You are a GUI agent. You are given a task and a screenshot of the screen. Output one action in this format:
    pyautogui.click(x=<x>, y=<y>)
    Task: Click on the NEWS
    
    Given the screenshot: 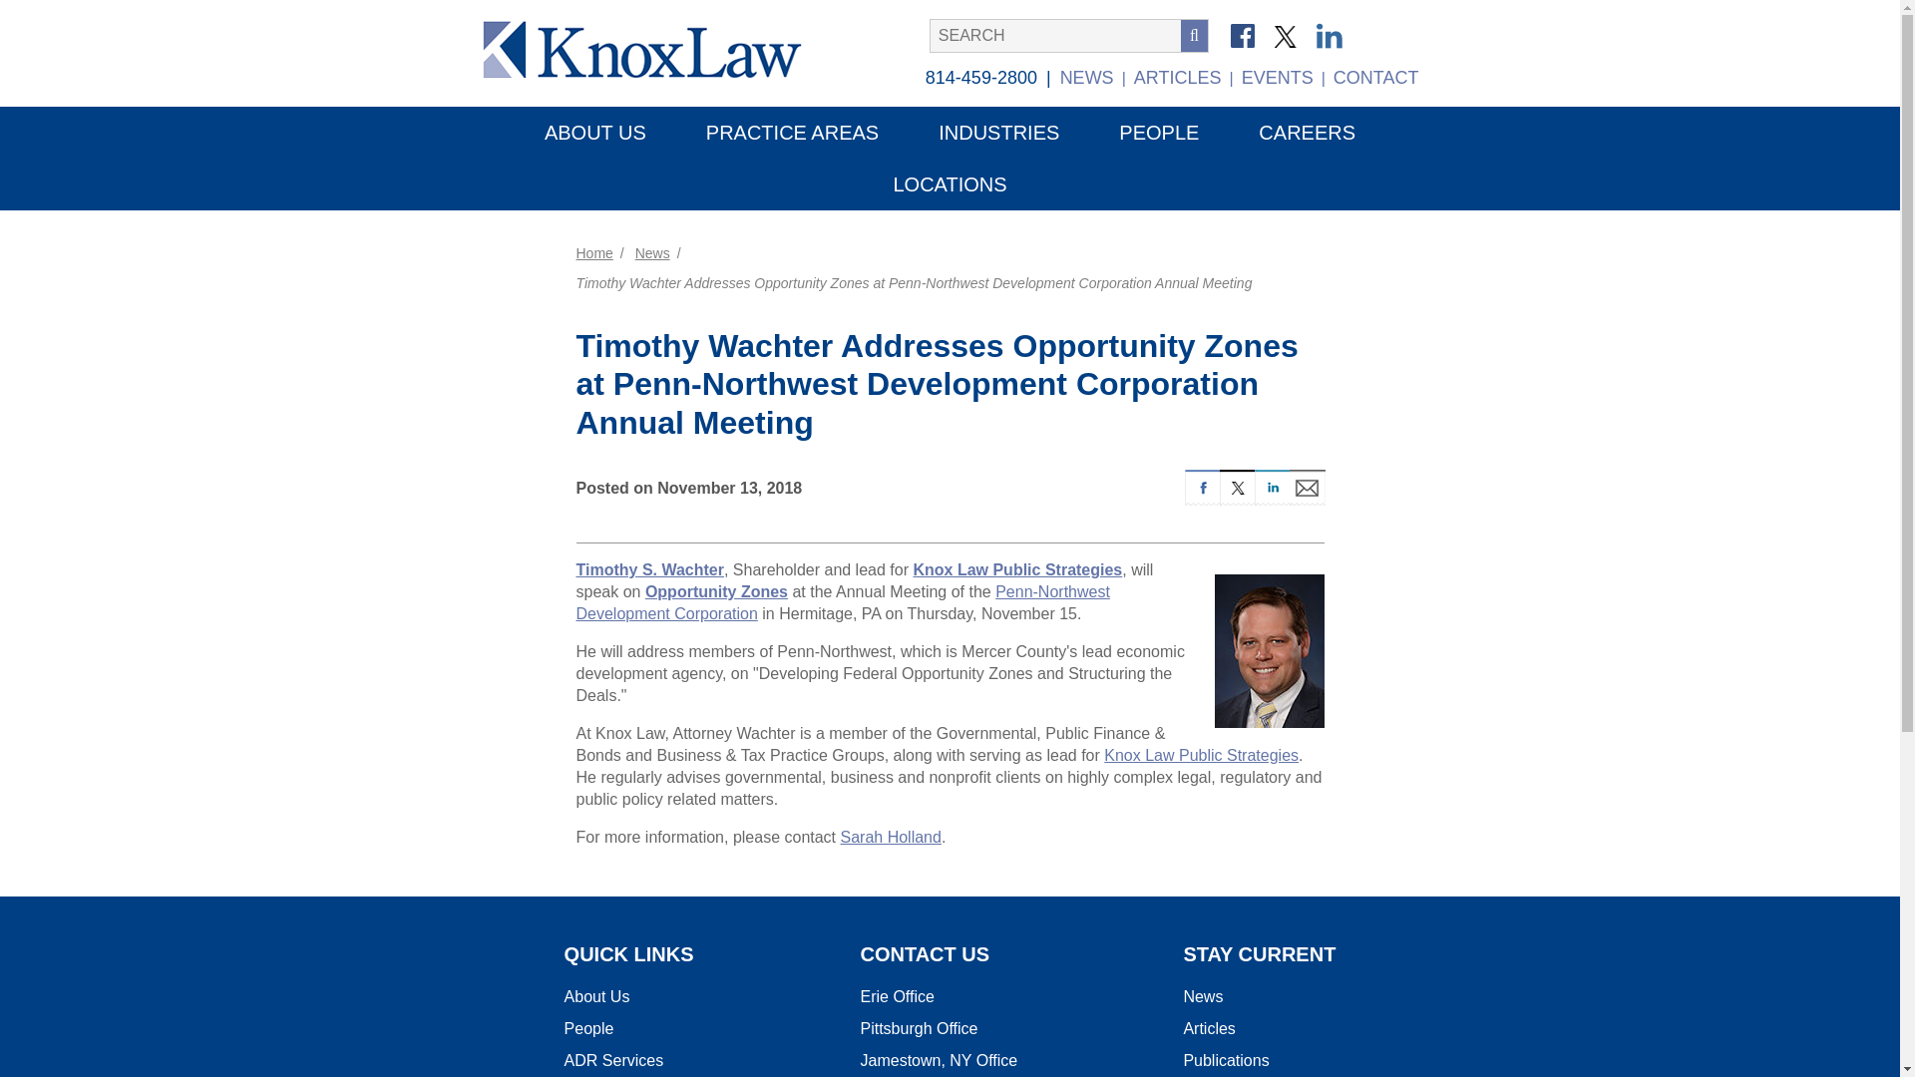 What is the action you would take?
    pyautogui.click(x=1087, y=78)
    